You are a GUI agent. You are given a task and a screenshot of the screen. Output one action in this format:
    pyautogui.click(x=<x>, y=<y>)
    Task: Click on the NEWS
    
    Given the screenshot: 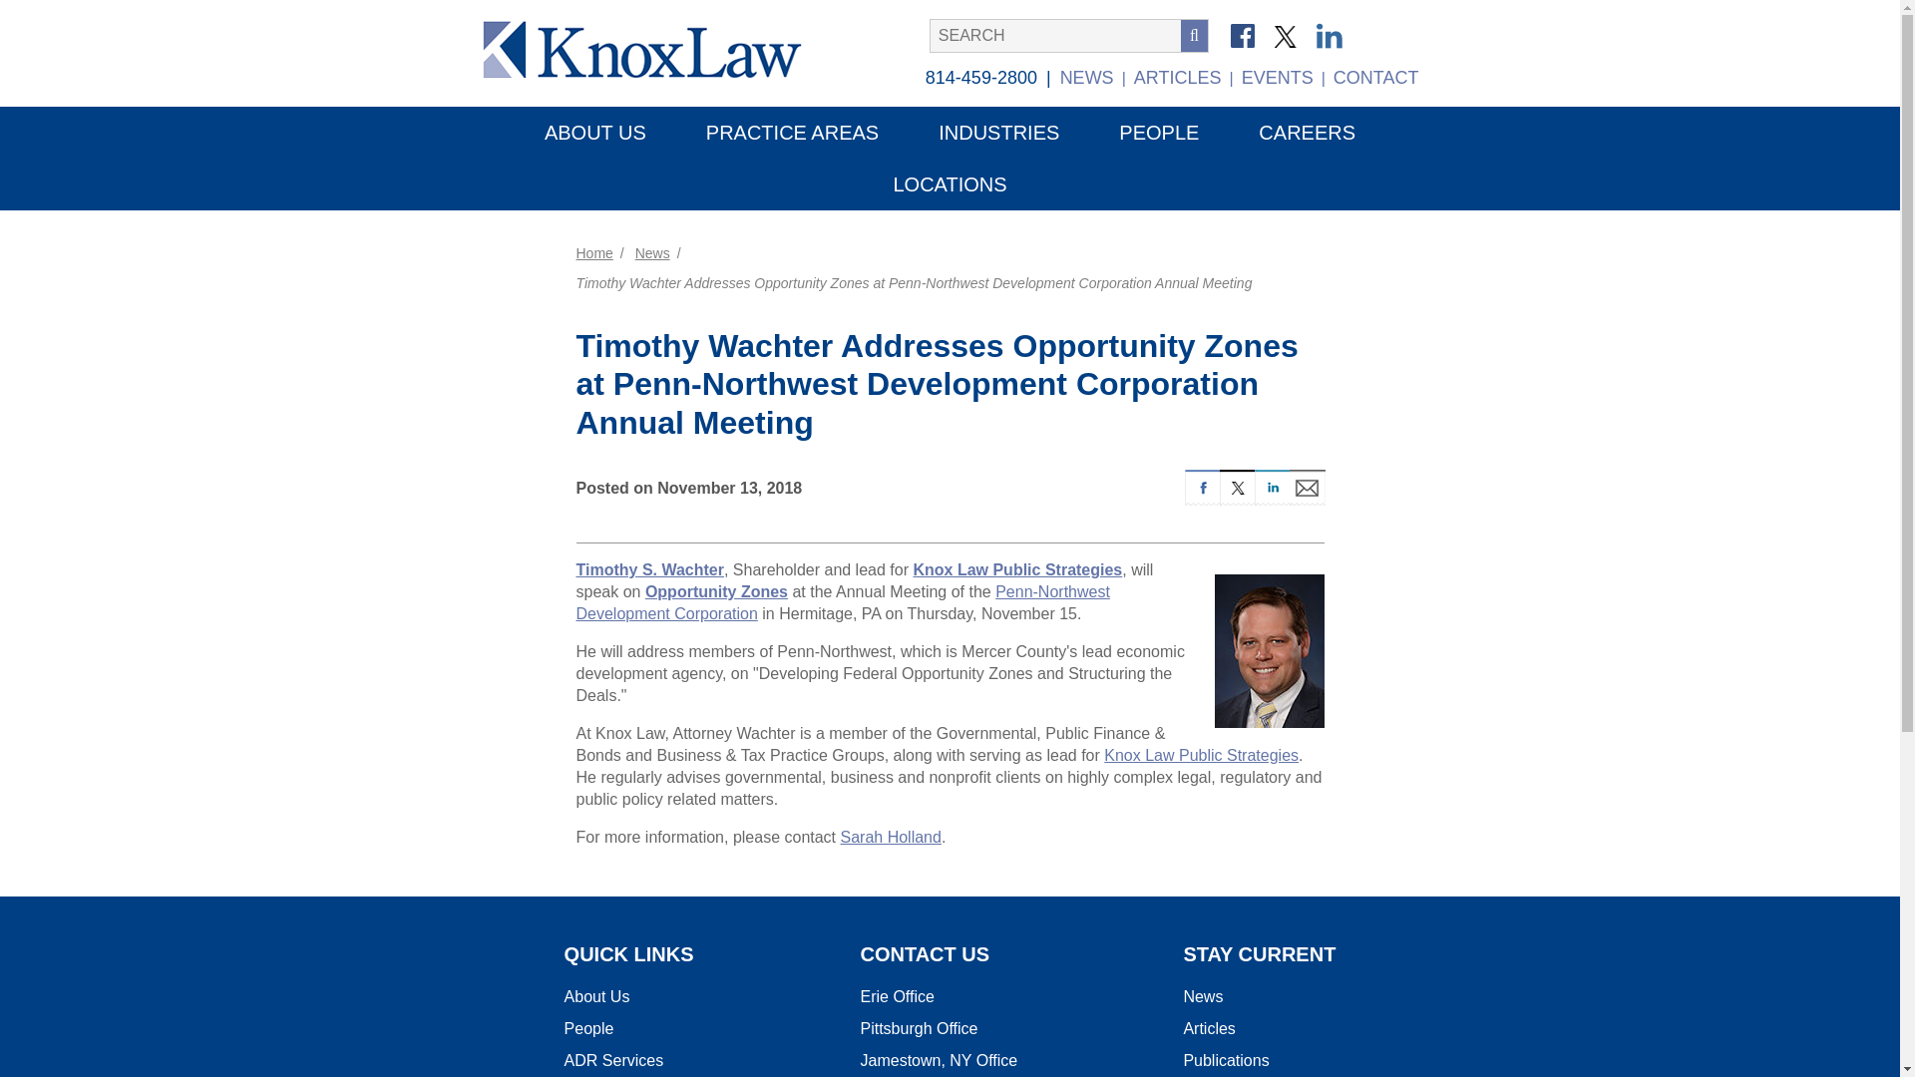 What is the action you would take?
    pyautogui.click(x=1087, y=78)
    